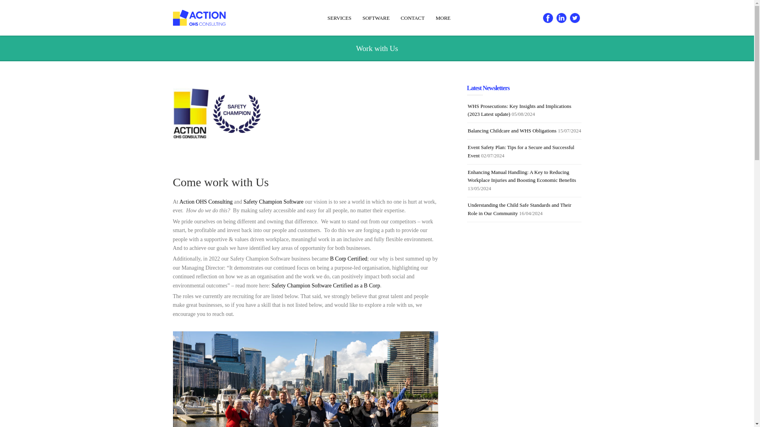 The image size is (760, 427). Describe the element at coordinates (273, 202) in the screenshot. I see `Safety Champion Software` at that location.